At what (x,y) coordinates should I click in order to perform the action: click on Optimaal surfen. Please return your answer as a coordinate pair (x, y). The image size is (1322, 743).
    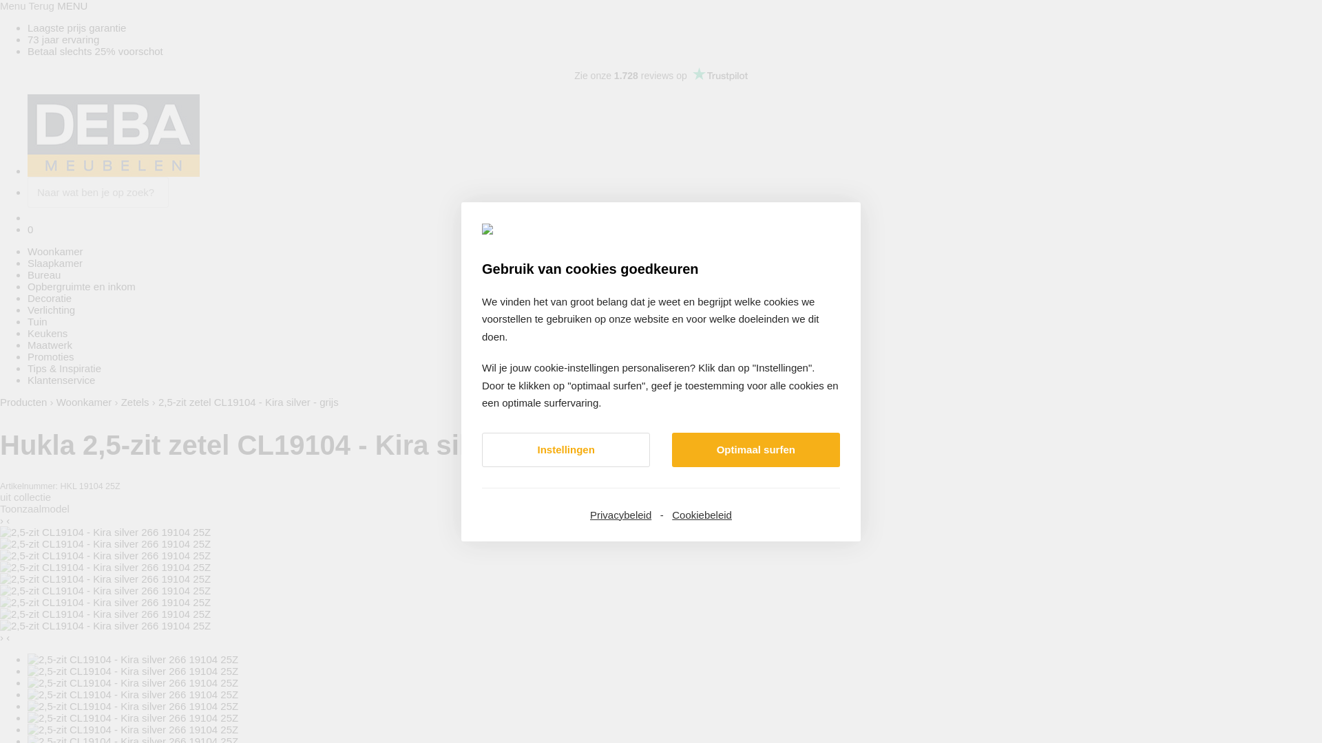
    Looking at the image, I should click on (756, 449).